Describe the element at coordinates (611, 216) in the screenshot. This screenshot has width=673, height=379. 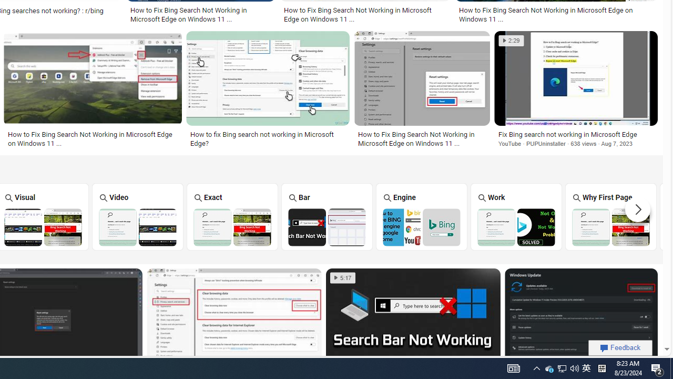
I see `Why First Page of Bing Search Not Working Why First Page` at that location.